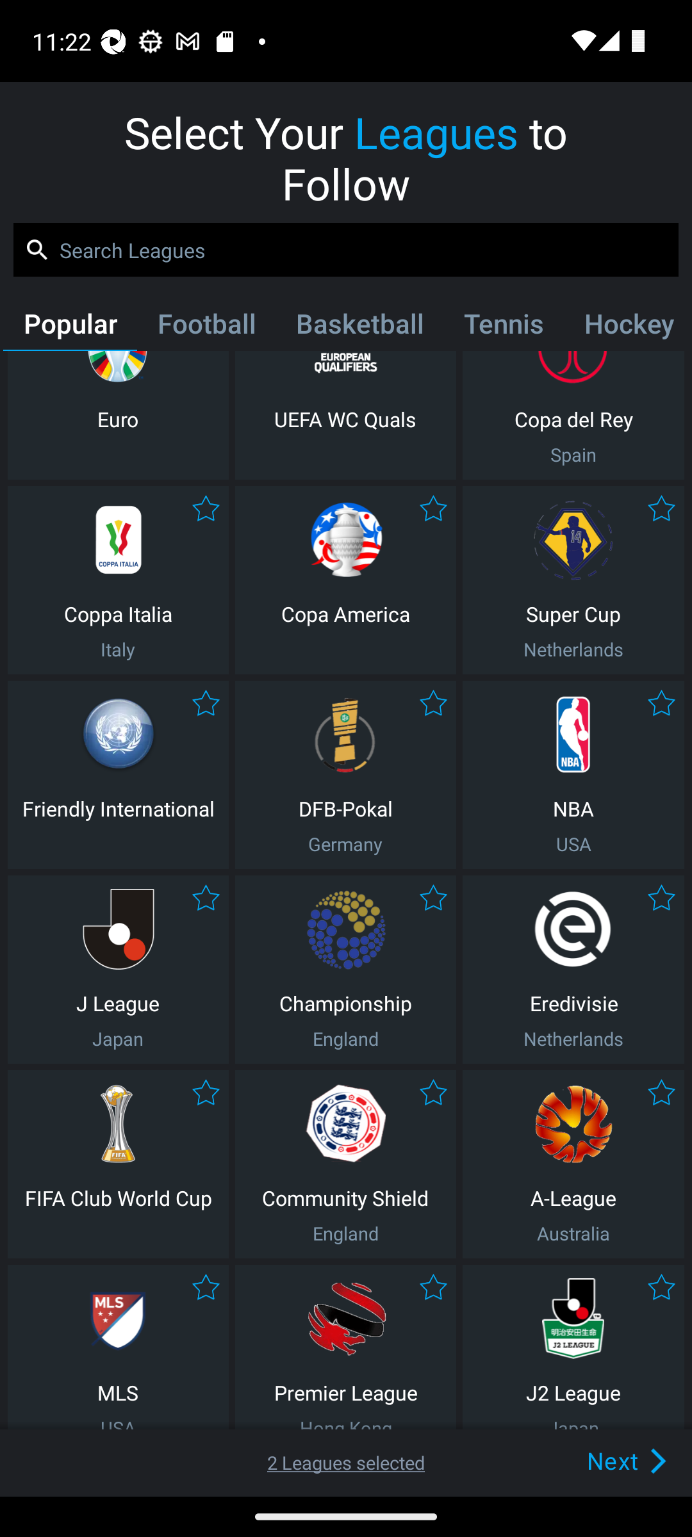 The width and height of the screenshot is (692, 1537). I want to click on Copa del Rey Spain, so click(573, 415).